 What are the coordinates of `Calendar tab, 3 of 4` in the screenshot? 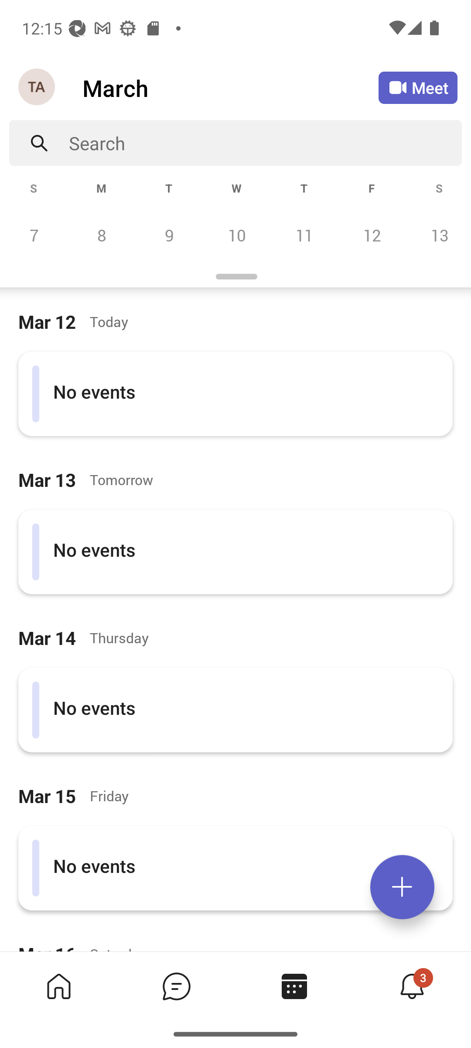 It's located at (294, 986).